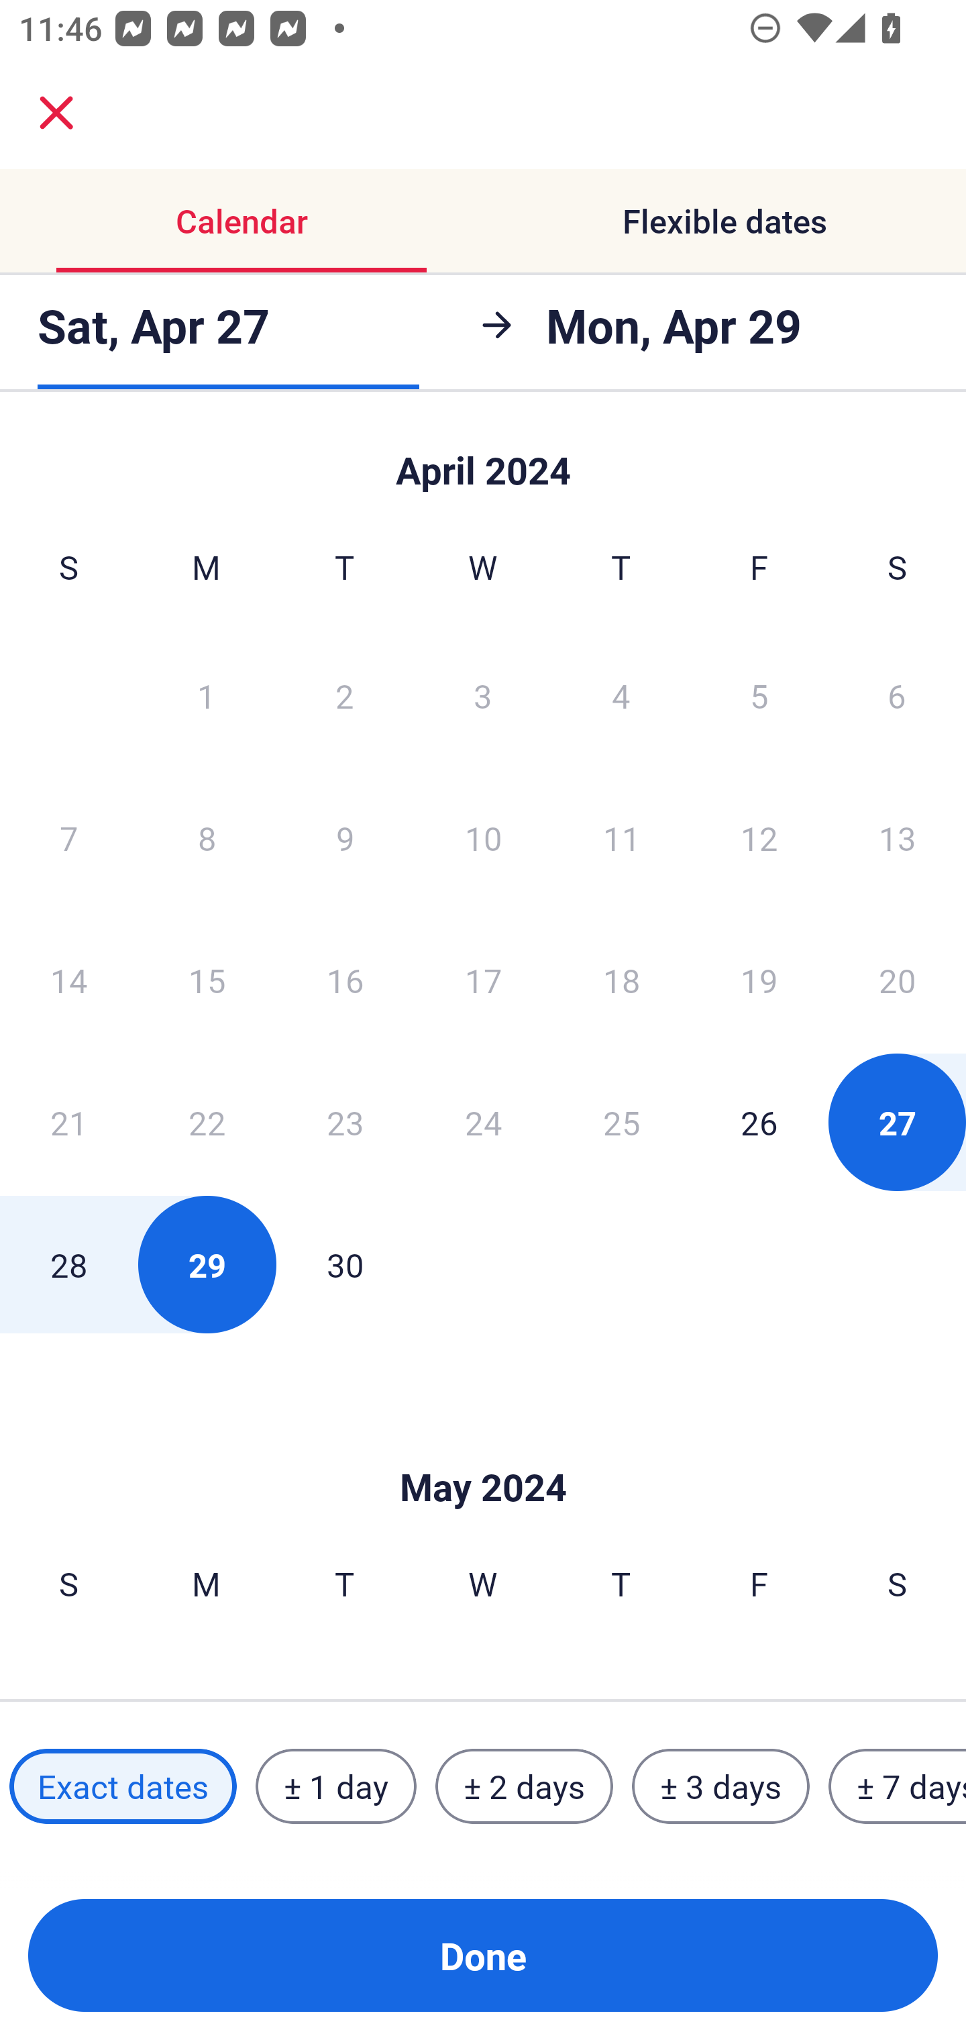 Image resolution: width=966 pixels, height=2040 pixels. What do you see at coordinates (345, 980) in the screenshot?
I see `16 Tuesday, April 16, 2024` at bounding box center [345, 980].